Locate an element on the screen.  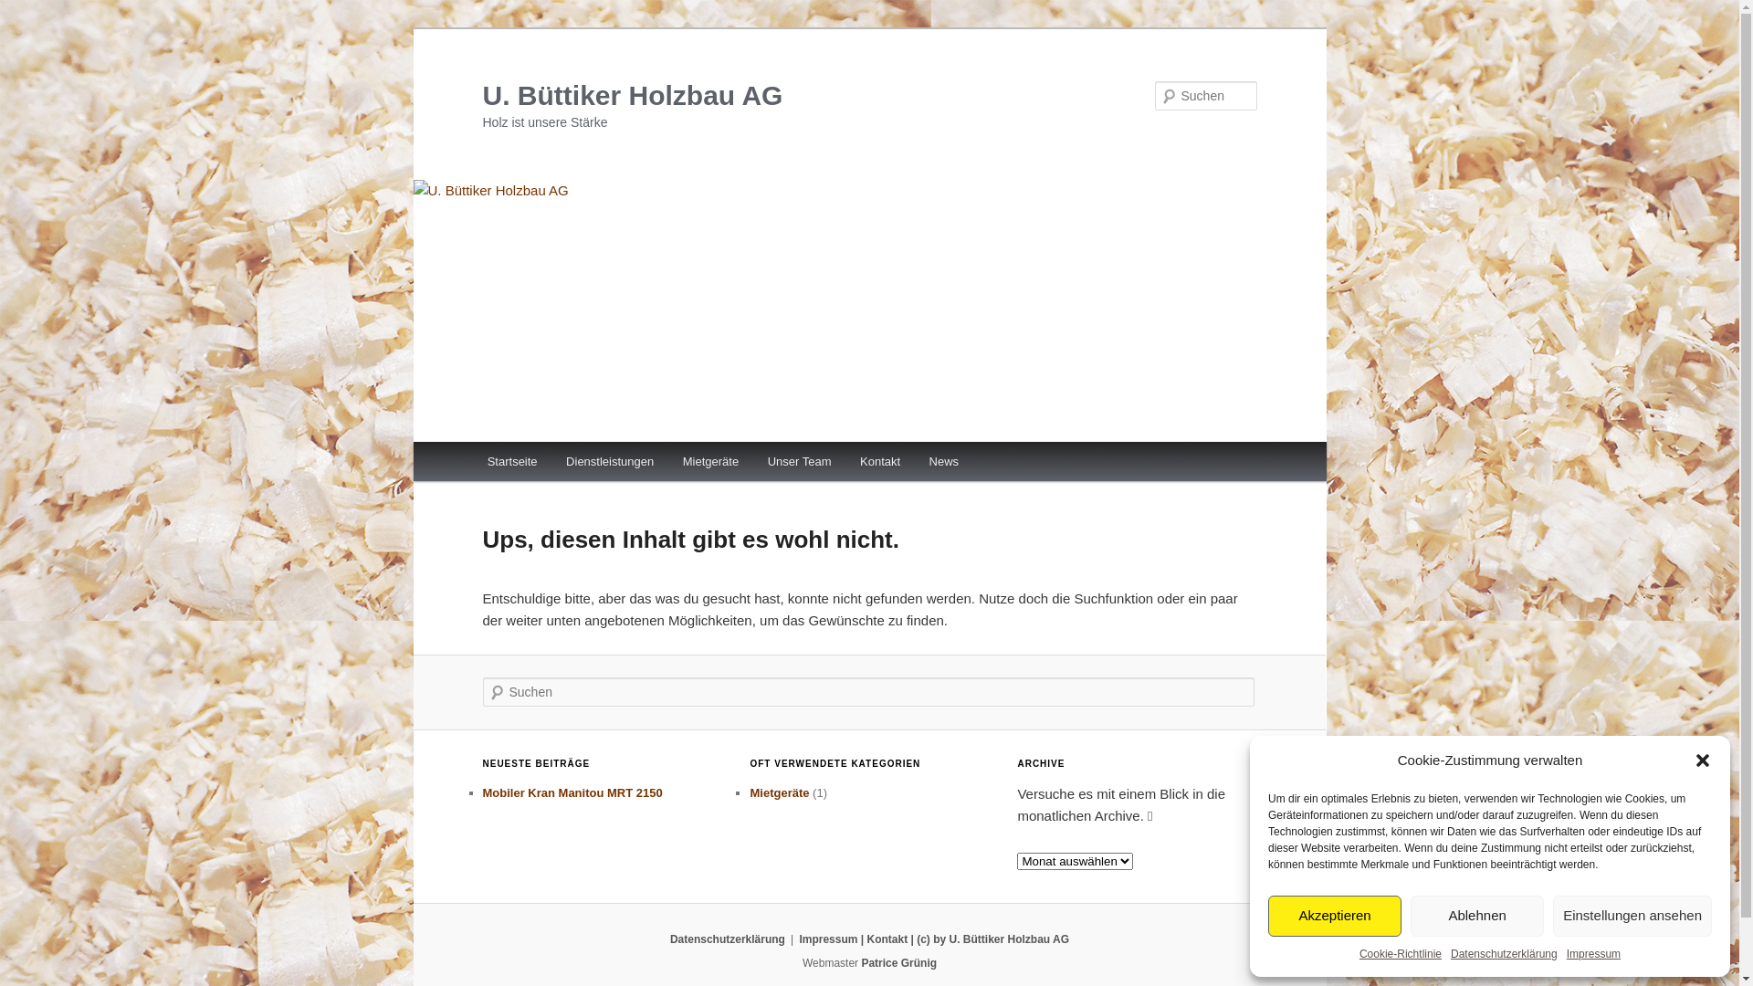
Startseite is located at coordinates (512, 462).